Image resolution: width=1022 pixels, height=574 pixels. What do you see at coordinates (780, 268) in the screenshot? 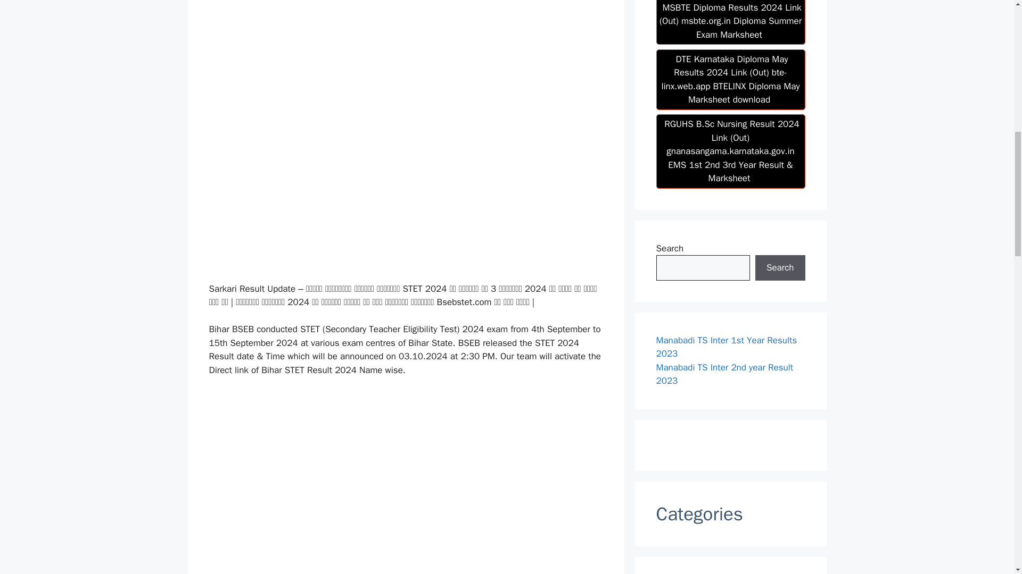
I see `Search` at bounding box center [780, 268].